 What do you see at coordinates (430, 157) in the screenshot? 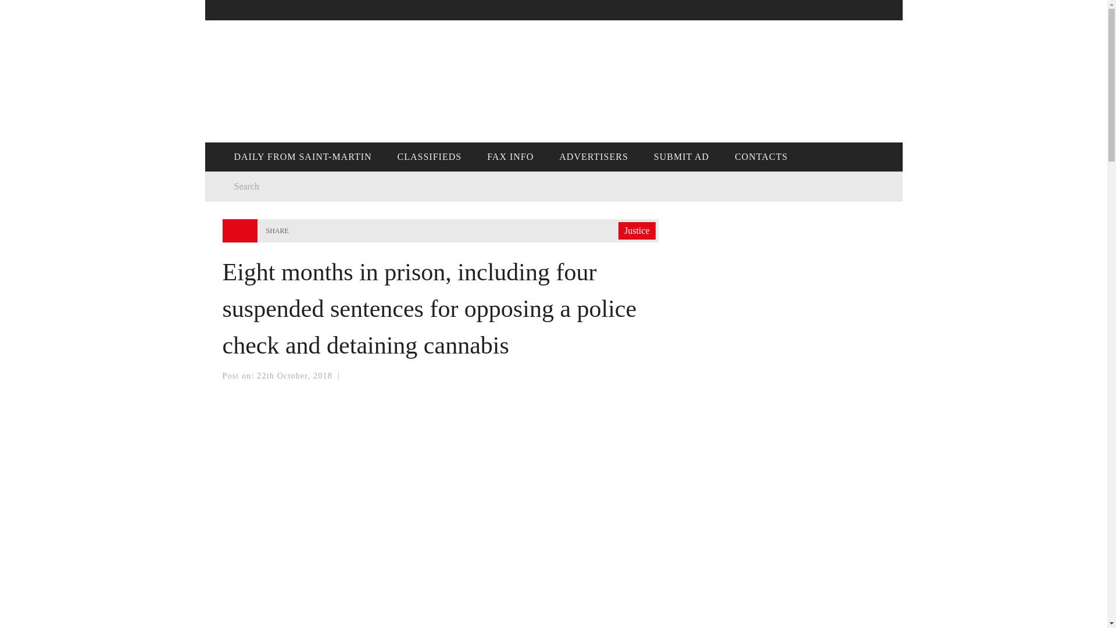
I see `CLASSIFIEDS` at bounding box center [430, 157].